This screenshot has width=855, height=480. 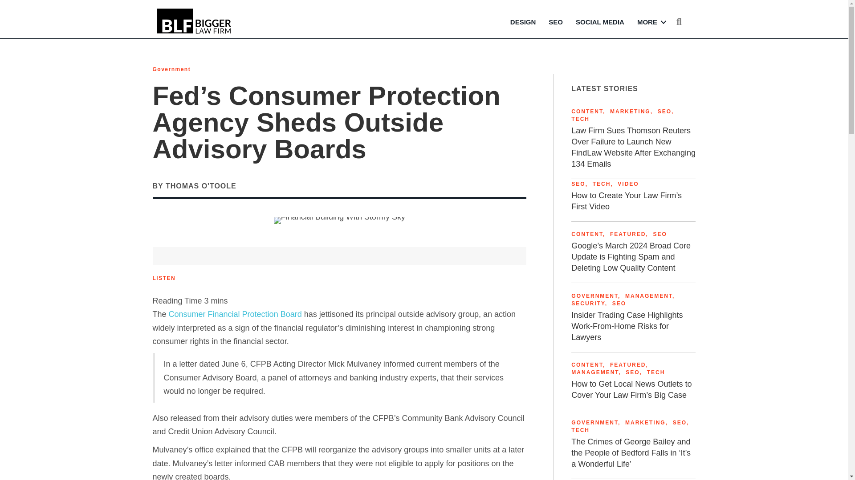 I want to click on CONTENT, so click(x=587, y=112).